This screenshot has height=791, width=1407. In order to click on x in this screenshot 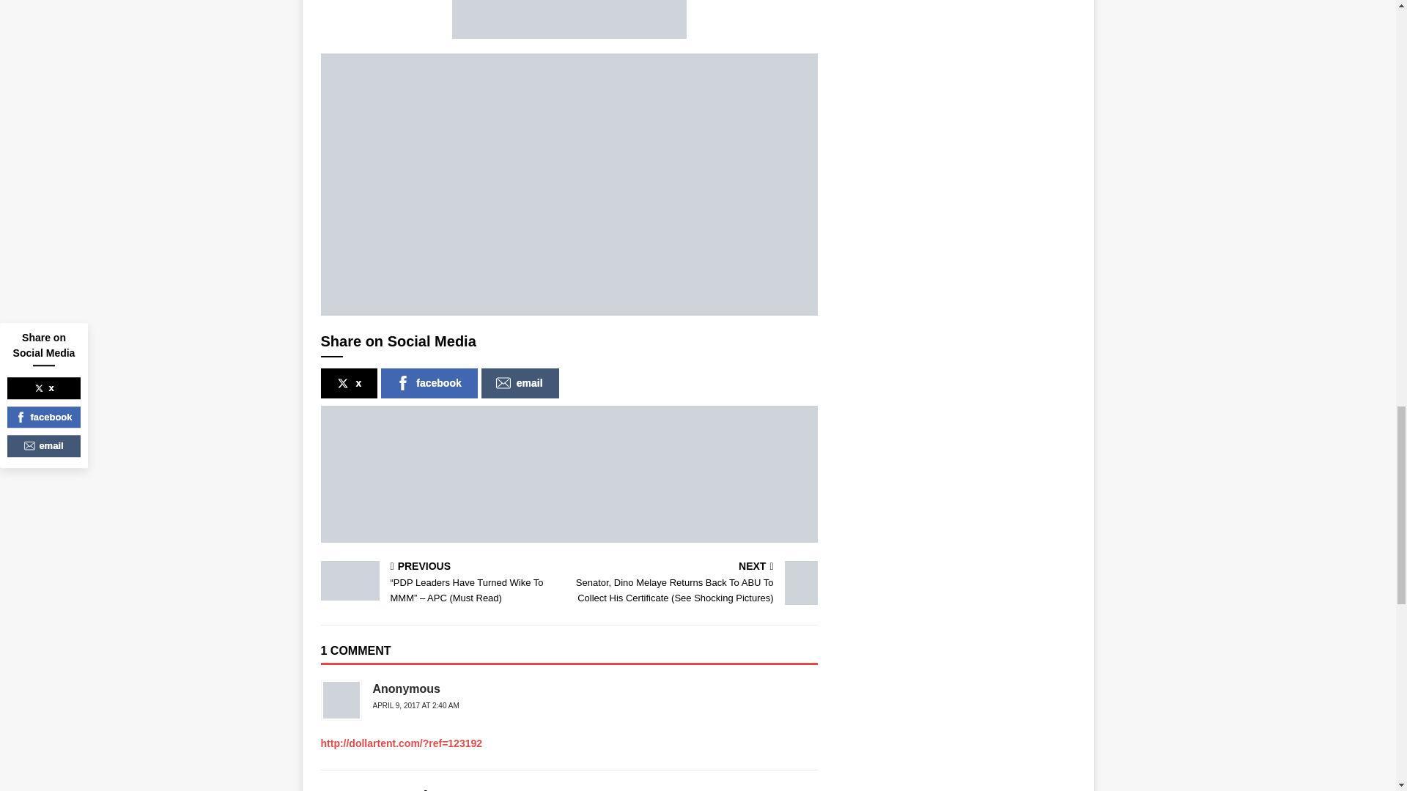, I will do `click(349, 384)`.